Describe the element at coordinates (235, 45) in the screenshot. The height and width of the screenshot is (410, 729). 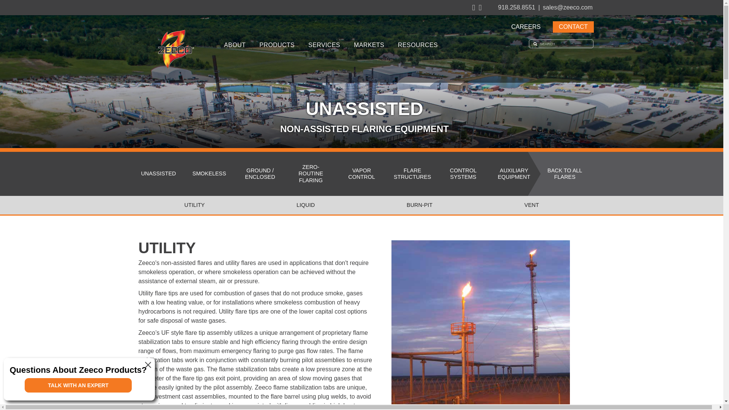
I see `ABOUT` at that location.